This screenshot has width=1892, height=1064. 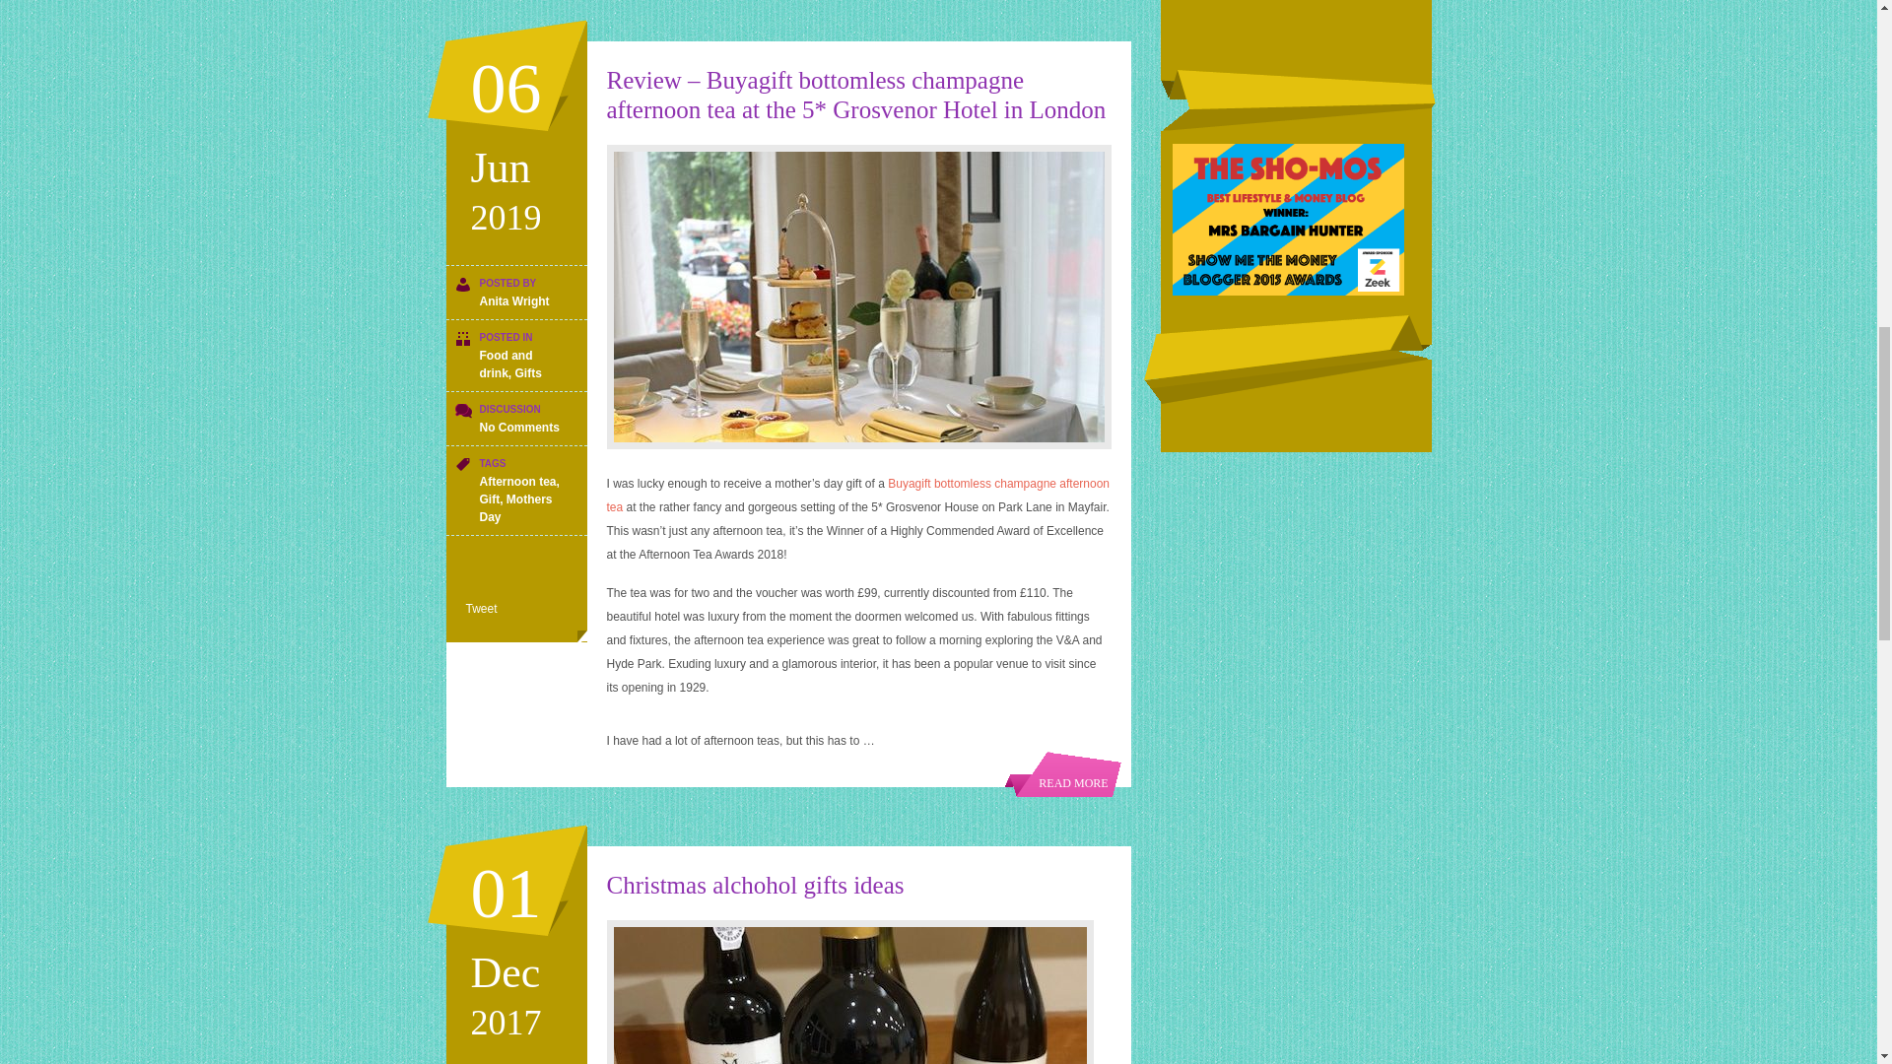 I want to click on Read the full post, so click(x=857, y=95).